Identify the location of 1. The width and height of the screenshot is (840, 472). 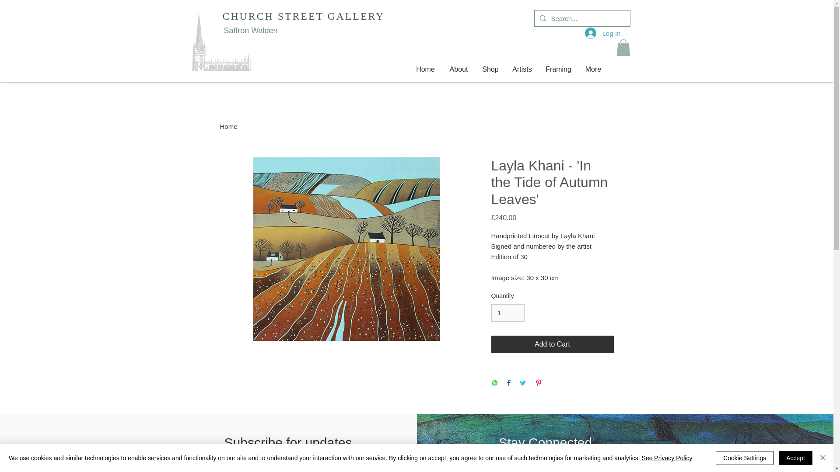
(507, 313).